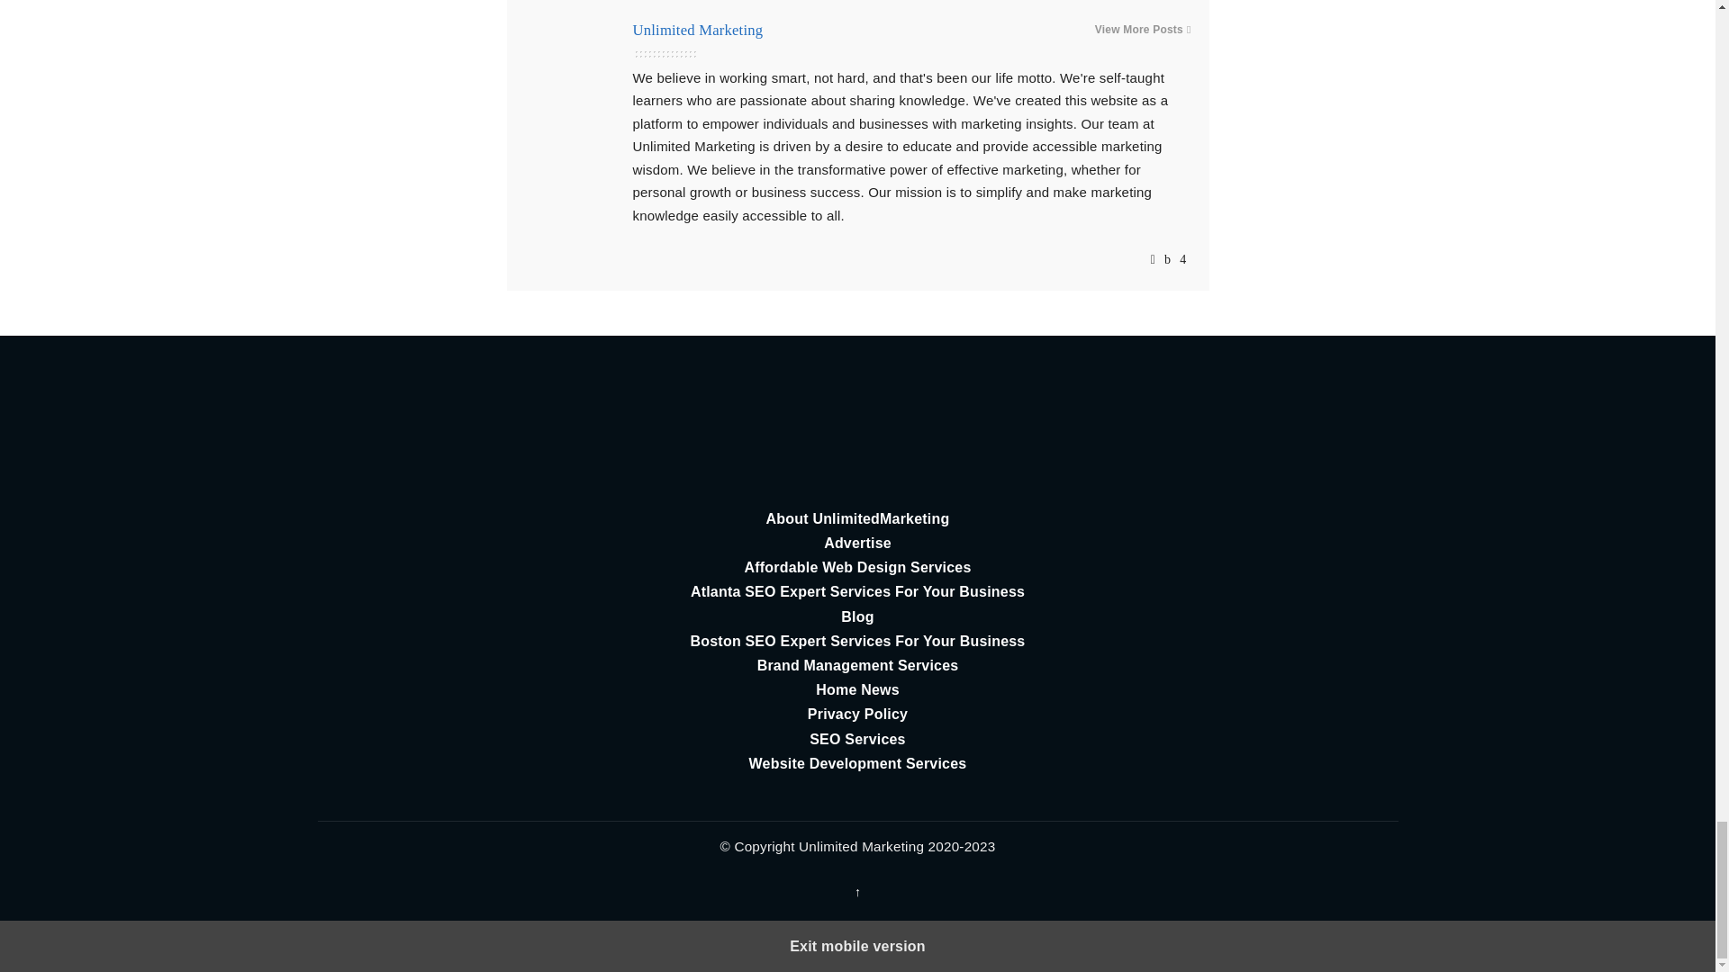 The width and height of the screenshot is (1729, 972). Describe the element at coordinates (857, 567) in the screenshot. I see `Affordable Web Design Services` at that location.